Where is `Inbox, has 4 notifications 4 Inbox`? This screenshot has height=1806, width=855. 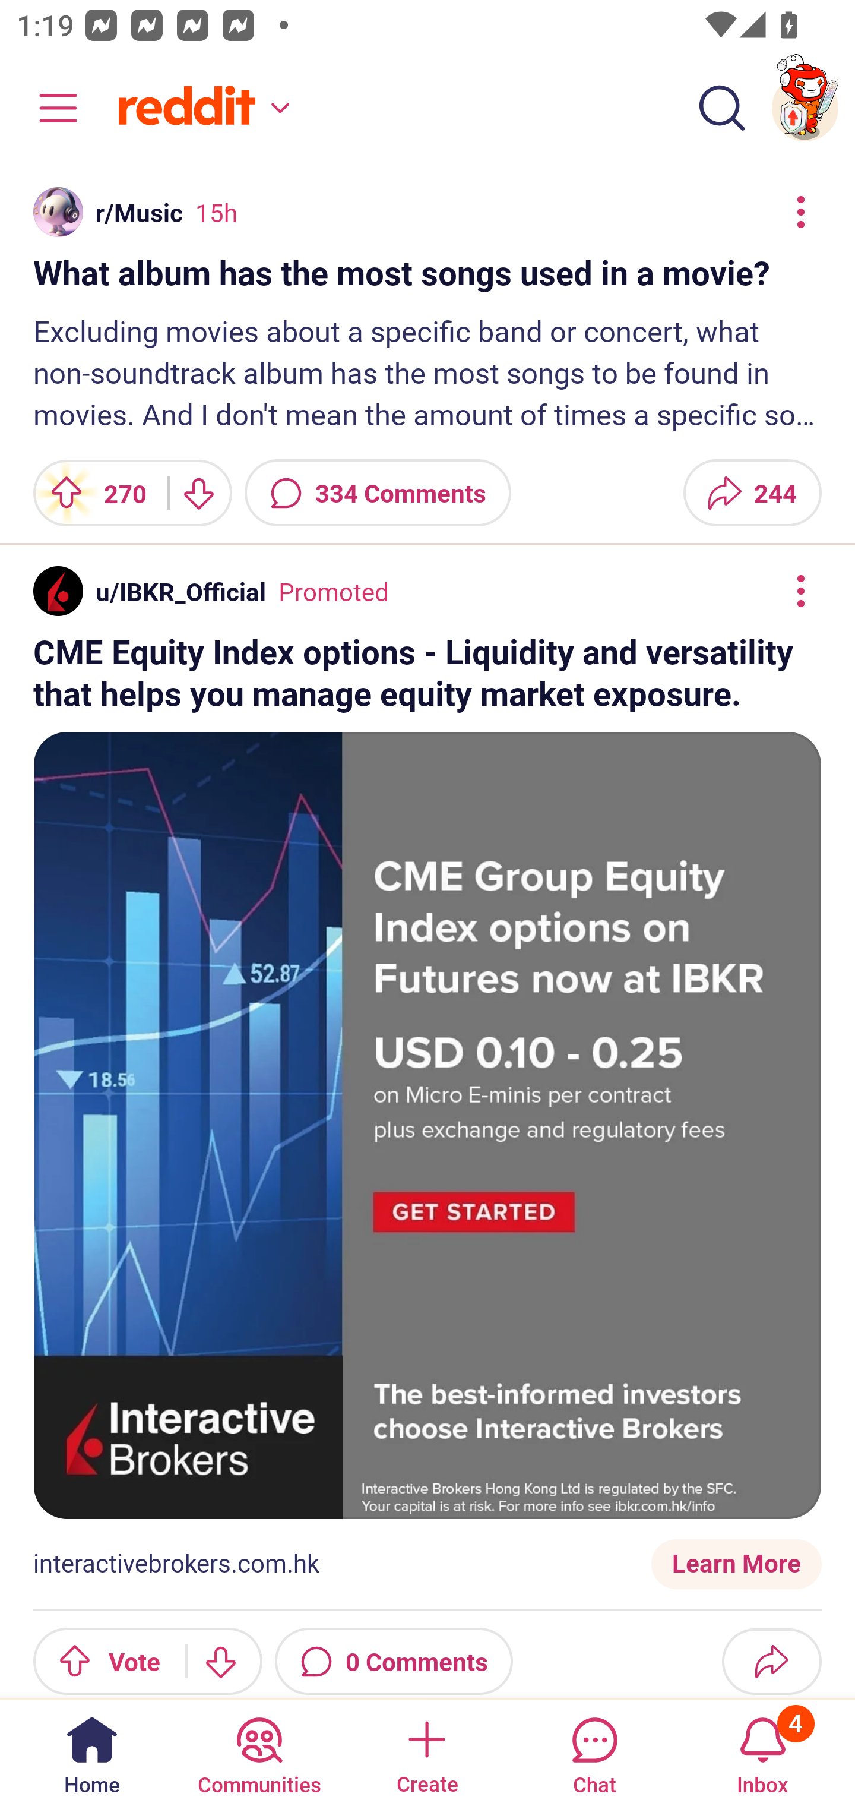 Inbox, has 4 notifications 4 Inbox is located at coordinates (762, 1751).